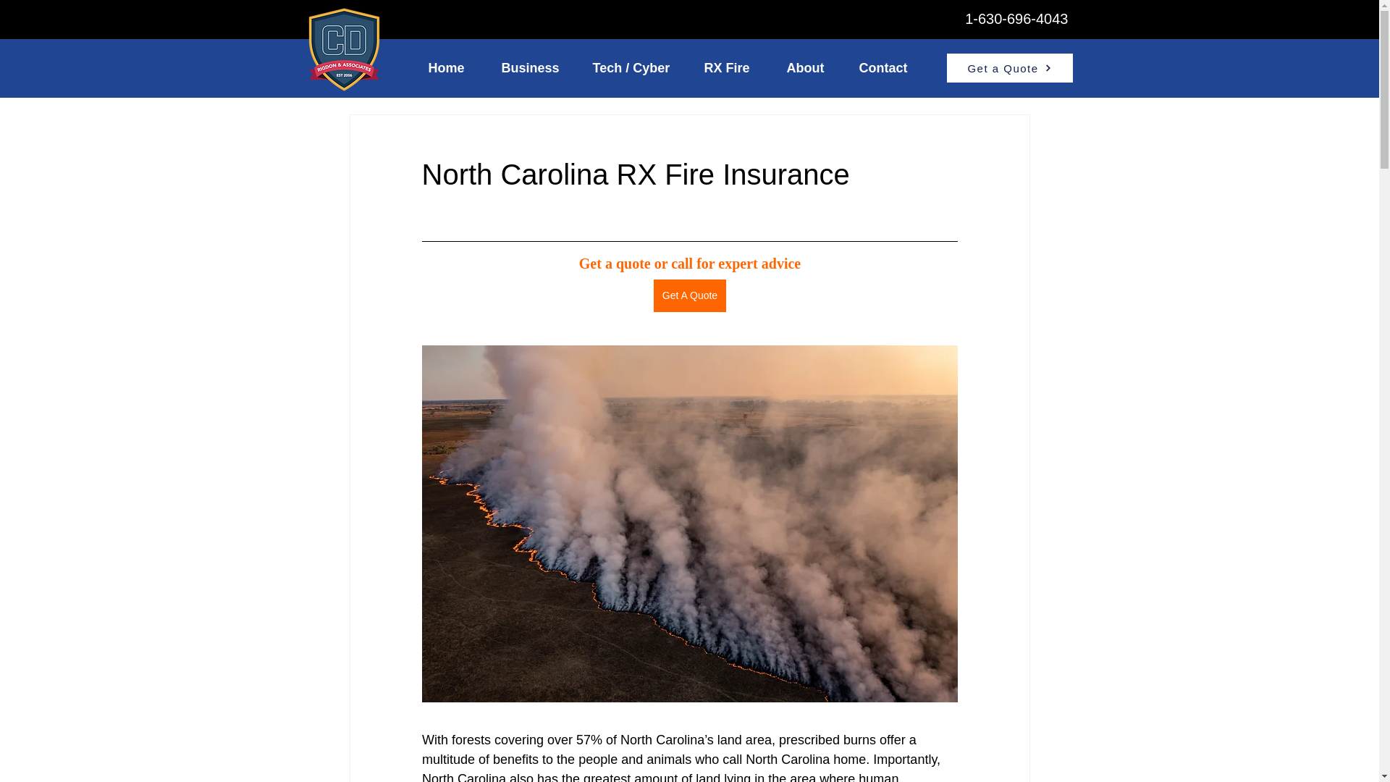  I want to click on Get A Quote, so click(689, 295).